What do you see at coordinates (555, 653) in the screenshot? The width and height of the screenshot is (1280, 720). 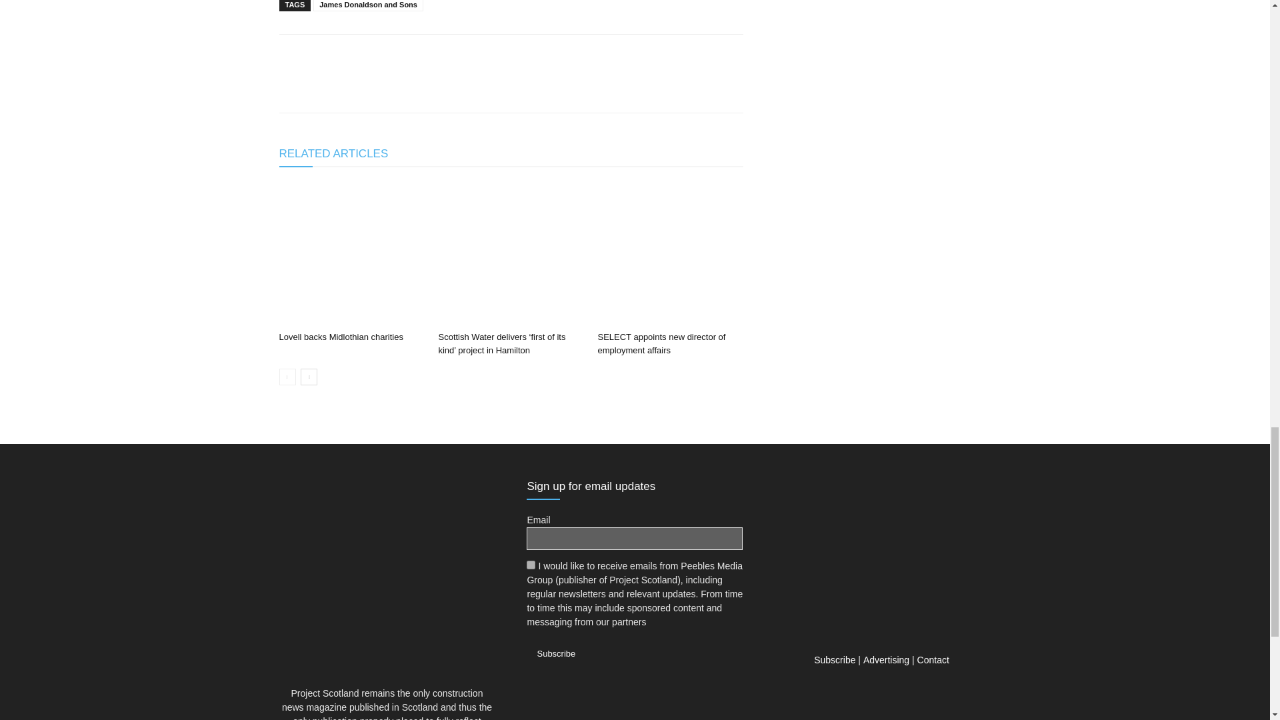 I see `Subscribe` at bounding box center [555, 653].